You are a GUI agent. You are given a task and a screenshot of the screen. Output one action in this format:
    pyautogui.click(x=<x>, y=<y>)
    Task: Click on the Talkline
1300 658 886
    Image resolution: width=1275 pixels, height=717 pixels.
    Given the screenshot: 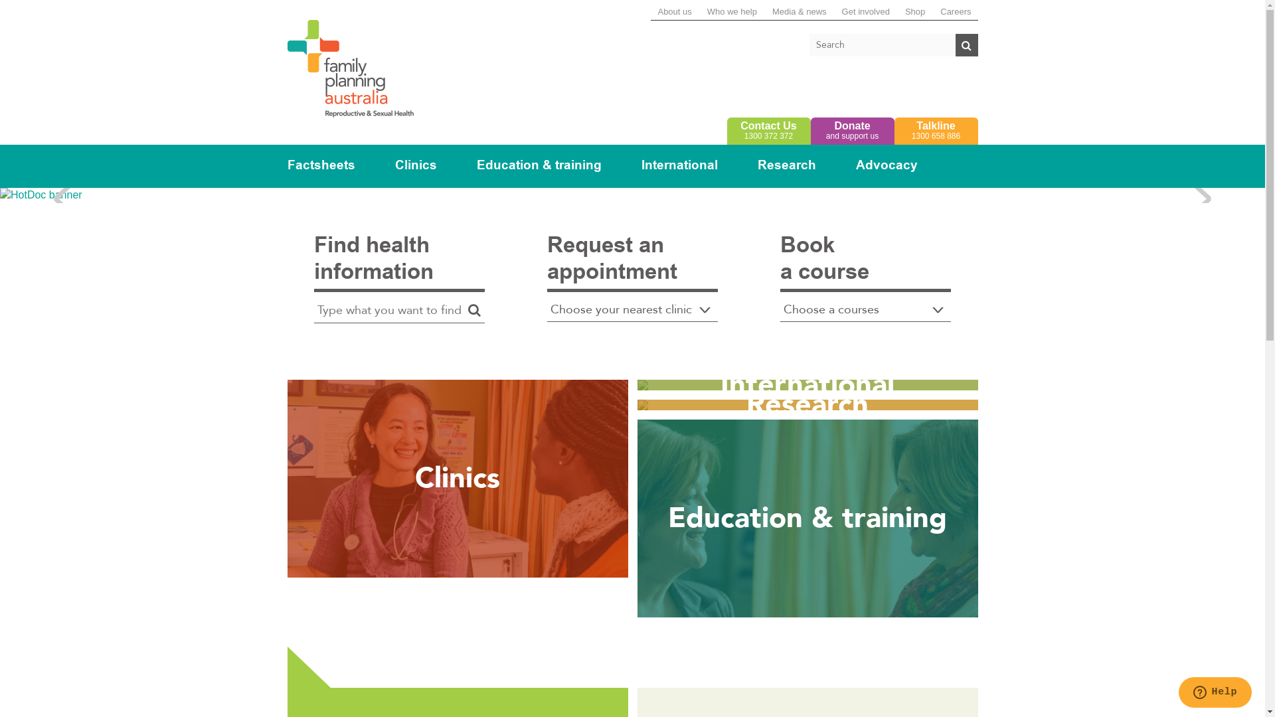 What is the action you would take?
    pyautogui.click(x=936, y=131)
    